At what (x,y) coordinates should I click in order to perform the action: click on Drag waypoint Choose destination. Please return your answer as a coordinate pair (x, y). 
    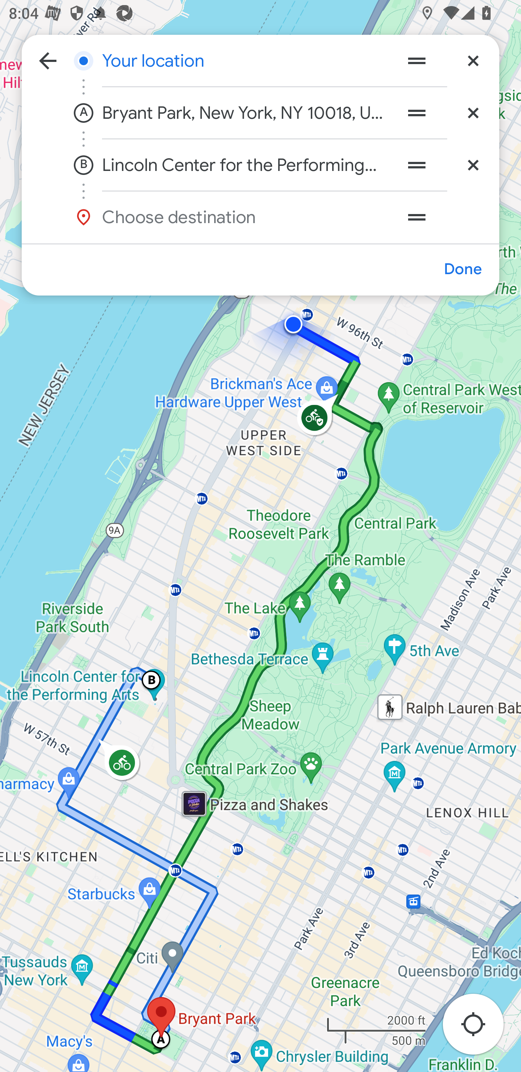
    Looking at the image, I should click on (443, 217).